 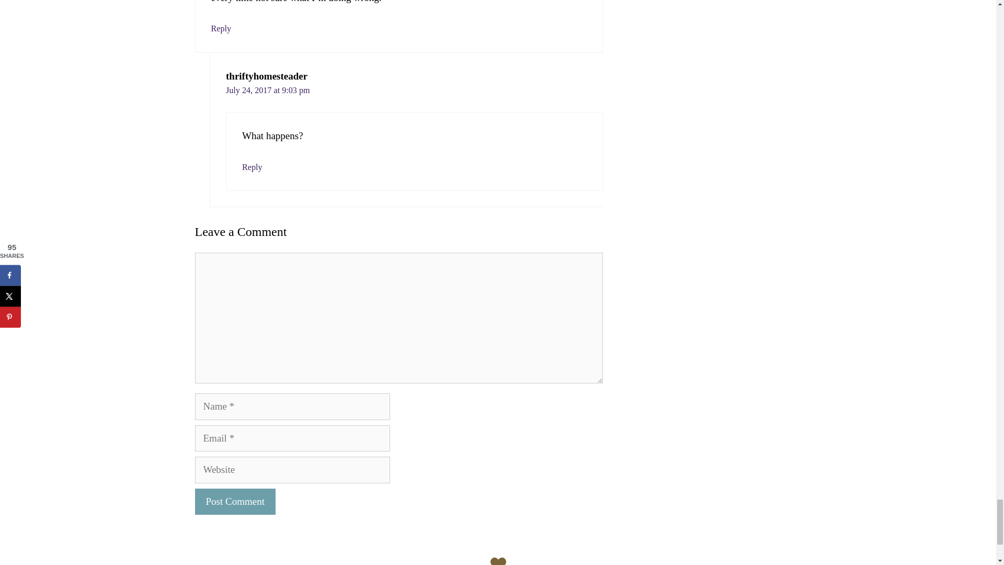 I want to click on Post Comment, so click(x=235, y=502).